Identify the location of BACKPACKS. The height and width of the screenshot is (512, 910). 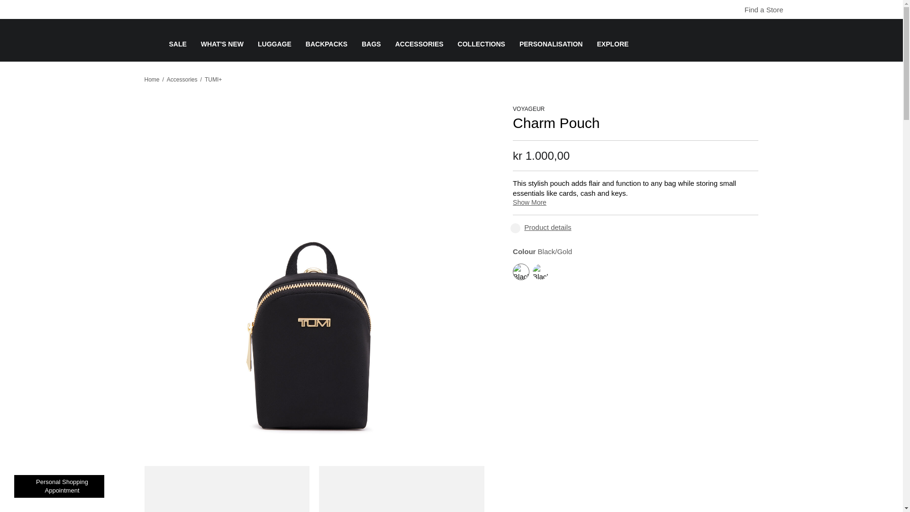
(327, 51).